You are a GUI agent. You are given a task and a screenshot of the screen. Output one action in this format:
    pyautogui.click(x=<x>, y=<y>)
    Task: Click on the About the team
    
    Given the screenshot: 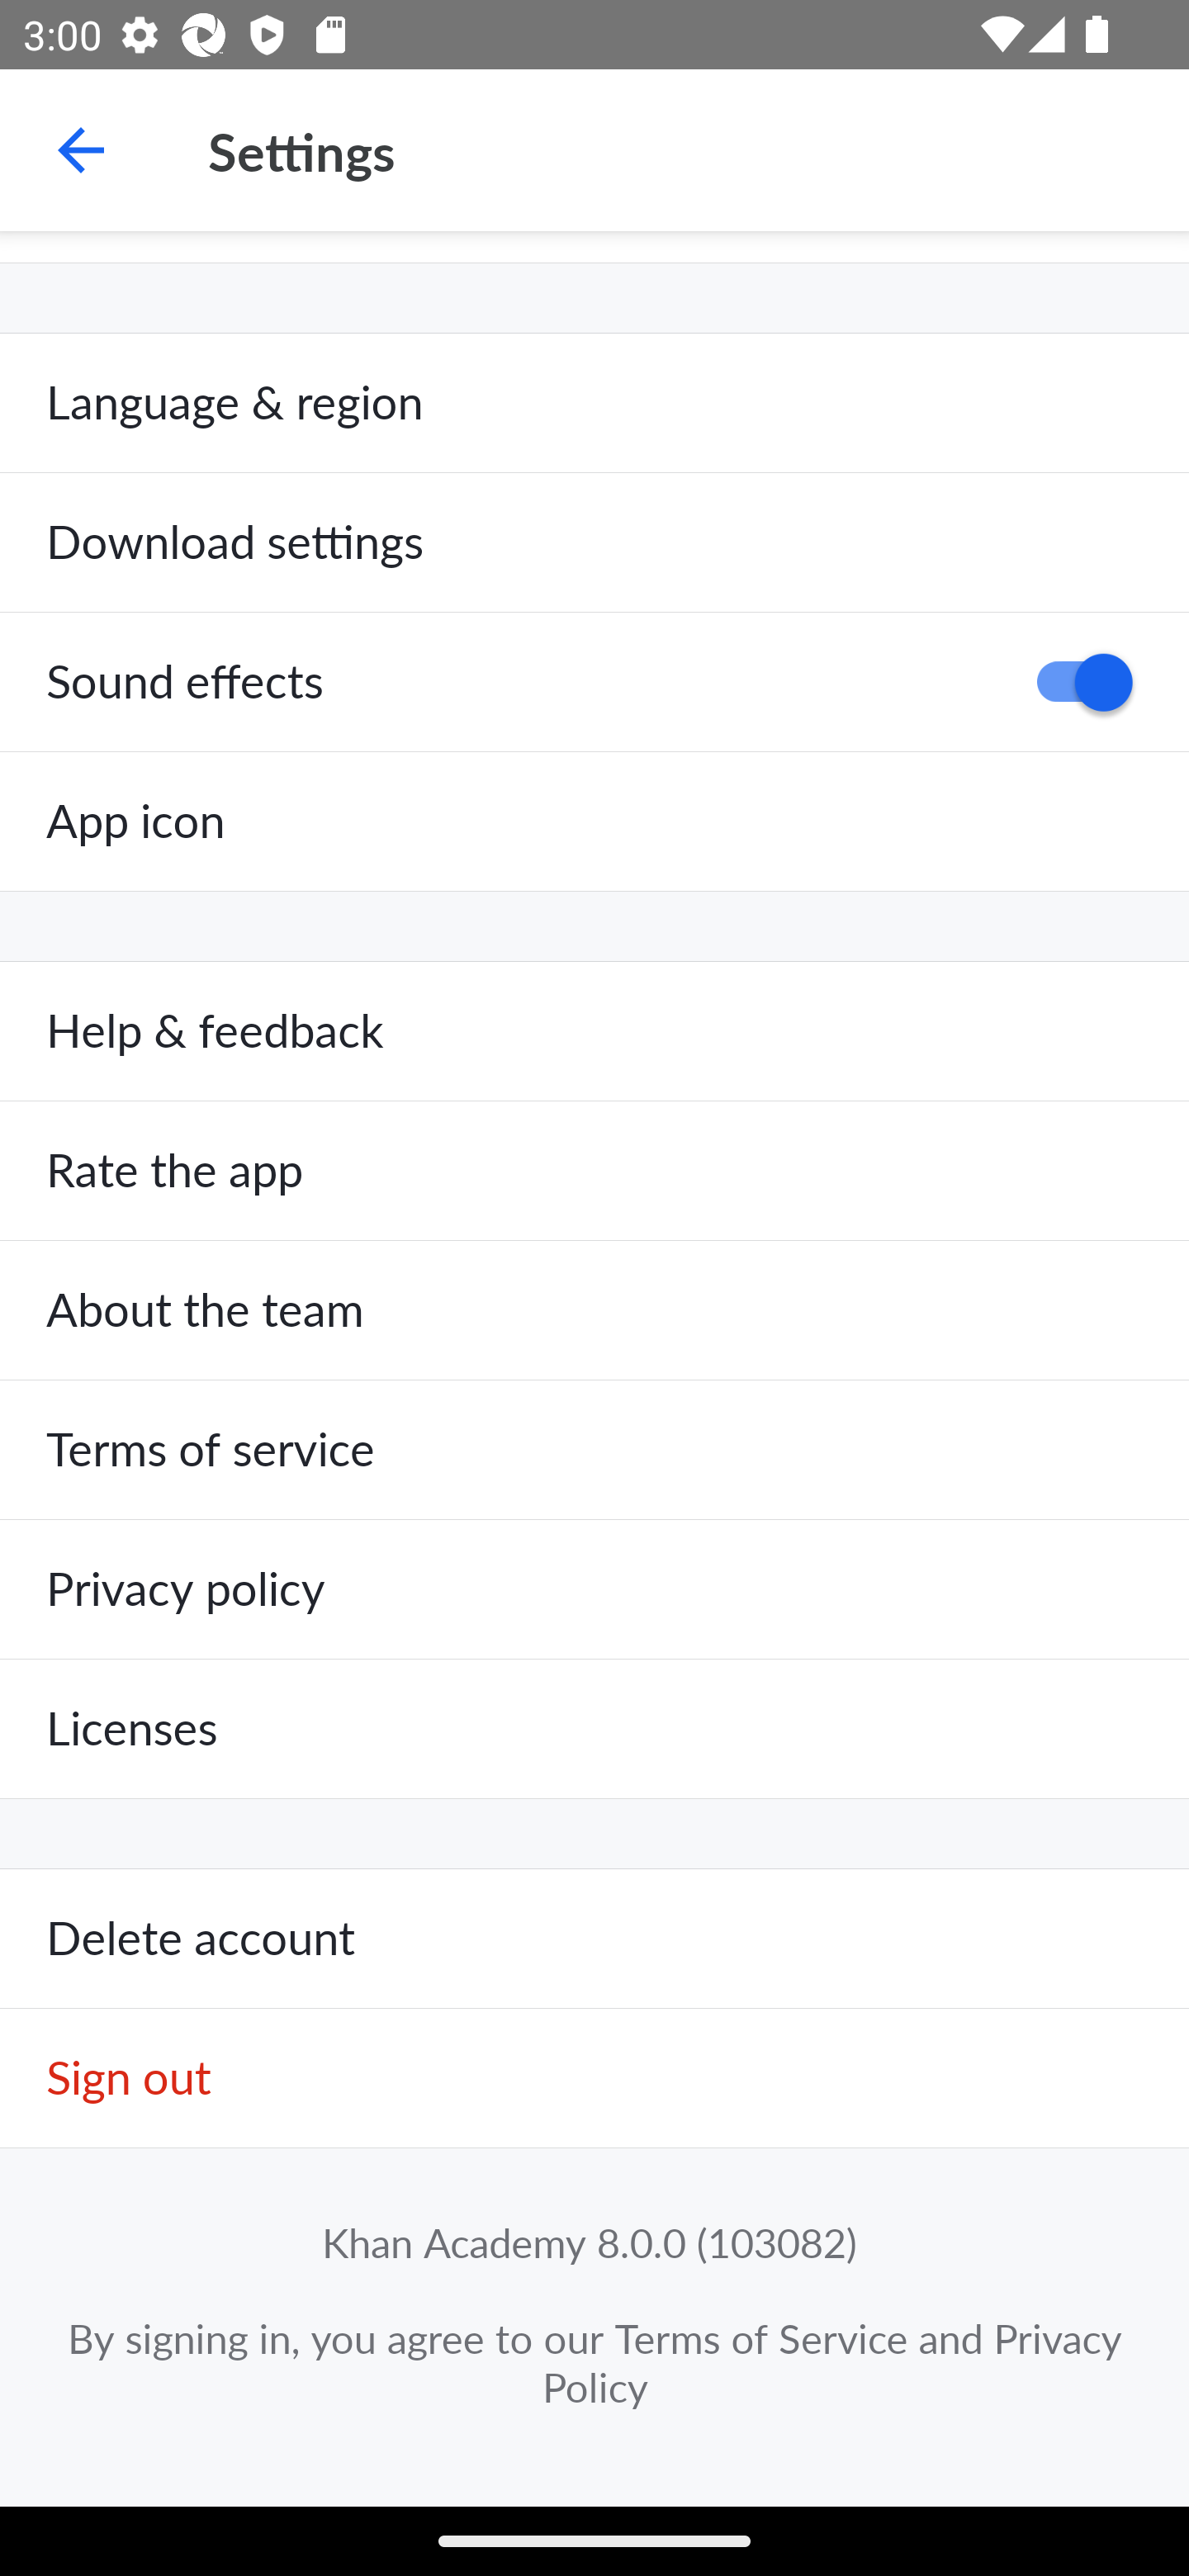 What is the action you would take?
    pyautogui.click(x=594, y=1311)
    